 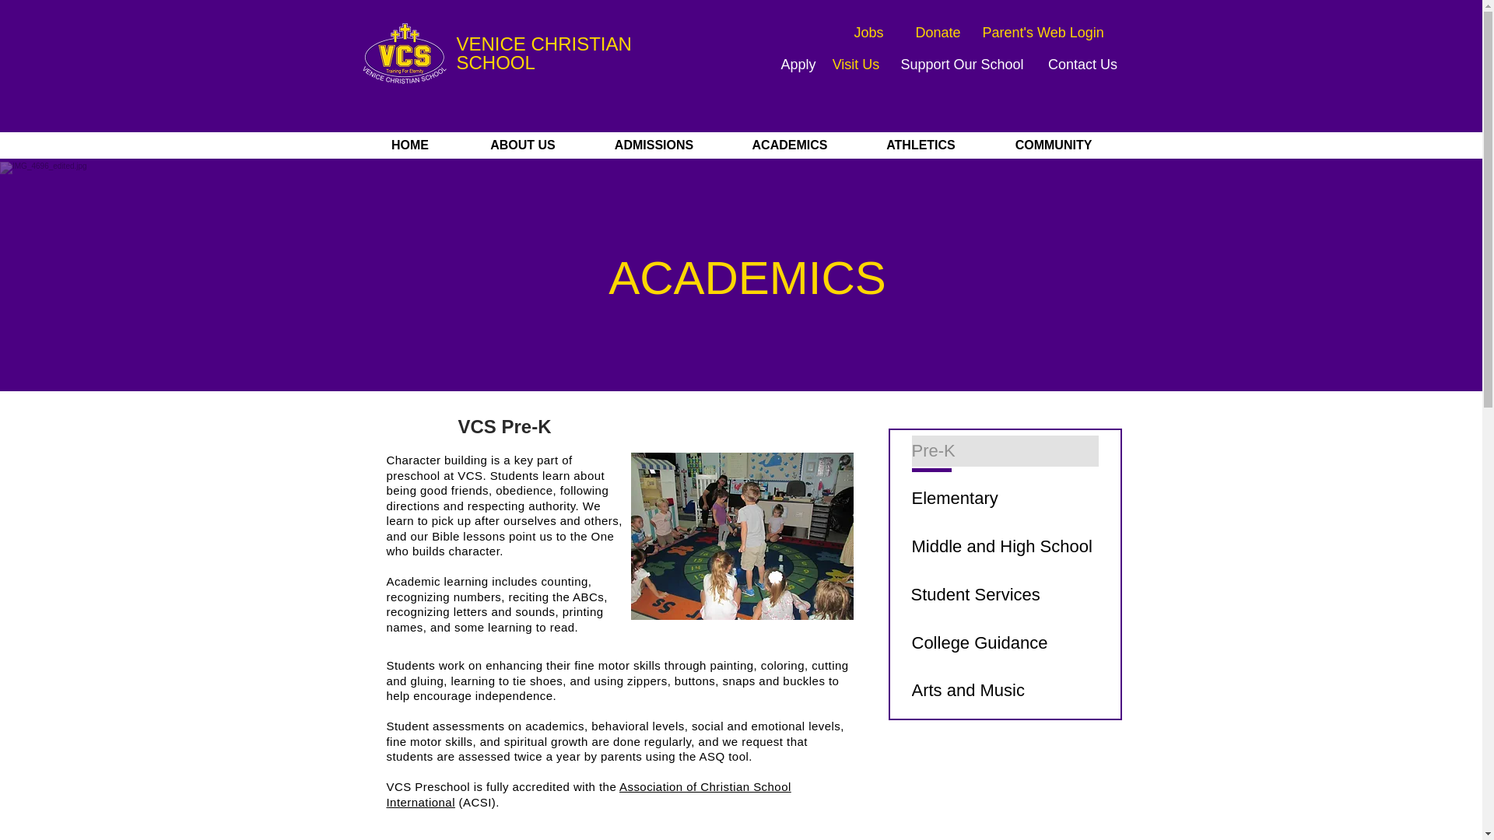 What do you see at coordinates (1043, 33) in the screenshot?
I see `Parent's Web Login` at bounding box center [1043, 33].